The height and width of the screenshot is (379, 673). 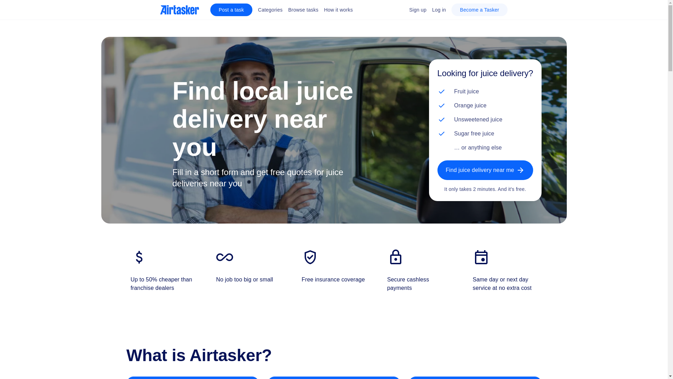 What do you see at coordinates (231, 10) in the screenshot?
I see `Post a task` at bounding box center [231, 10].